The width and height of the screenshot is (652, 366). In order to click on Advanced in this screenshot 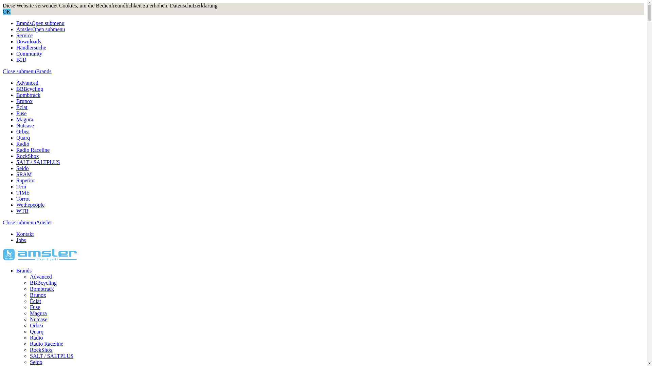, I will do `click(41, 277)`.